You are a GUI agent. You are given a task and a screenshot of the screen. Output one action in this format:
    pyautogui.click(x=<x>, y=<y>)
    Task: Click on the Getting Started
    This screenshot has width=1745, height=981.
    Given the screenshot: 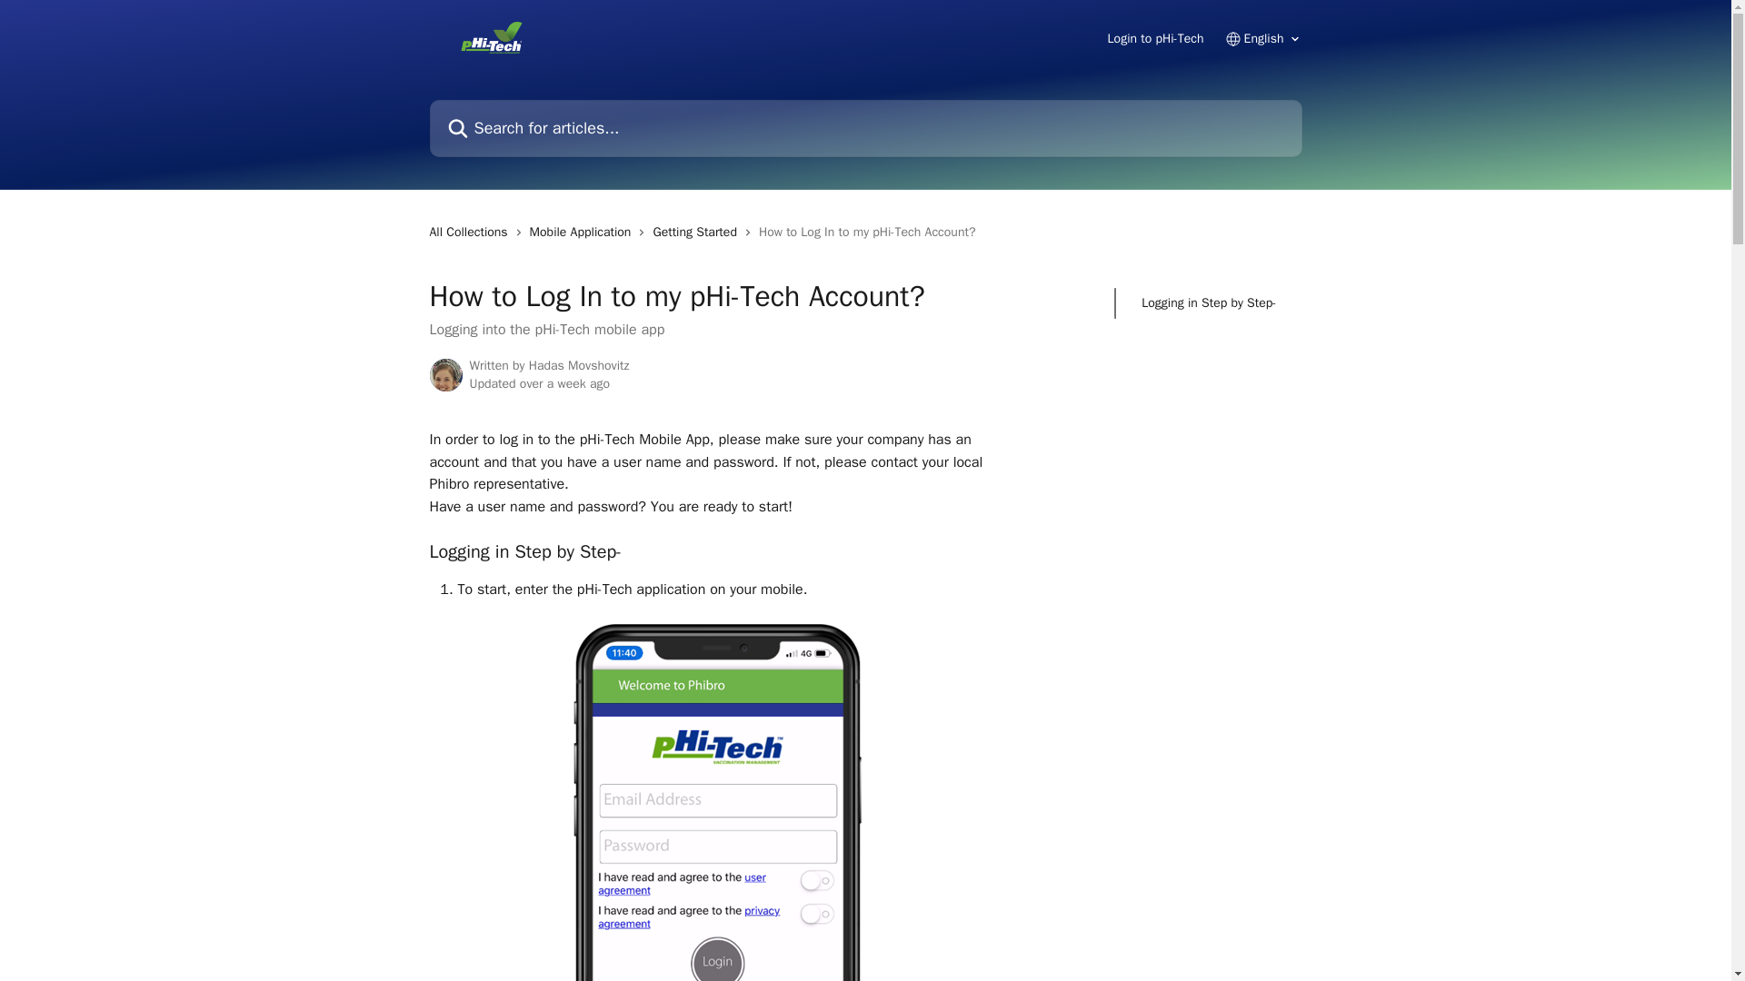 What is the action you would take?
    pyautogui.click(x=698, y=233)
    